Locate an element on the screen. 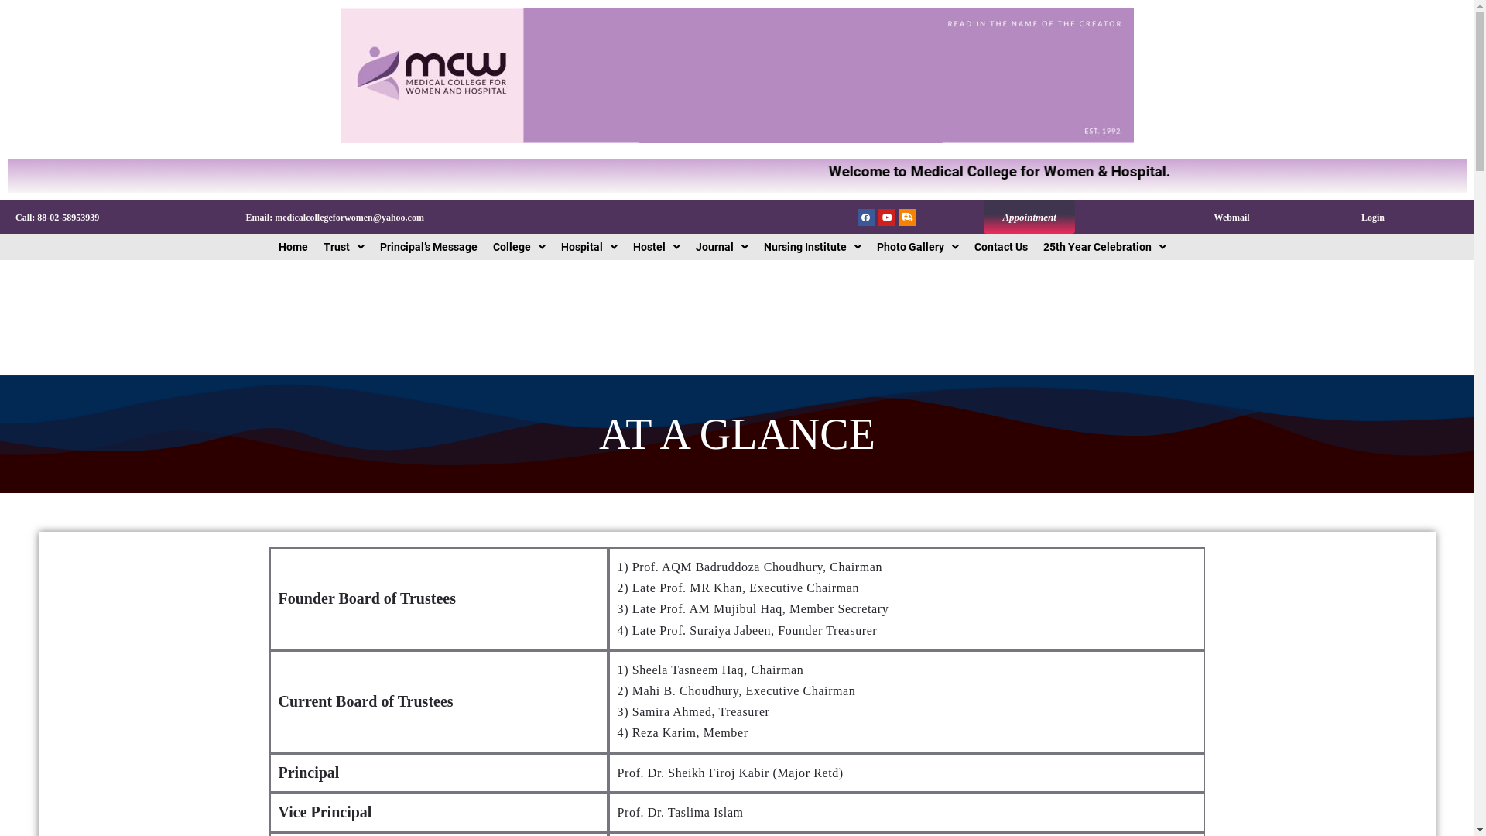 The image size is (1486, 836). College is located at coordinates (519, 247).